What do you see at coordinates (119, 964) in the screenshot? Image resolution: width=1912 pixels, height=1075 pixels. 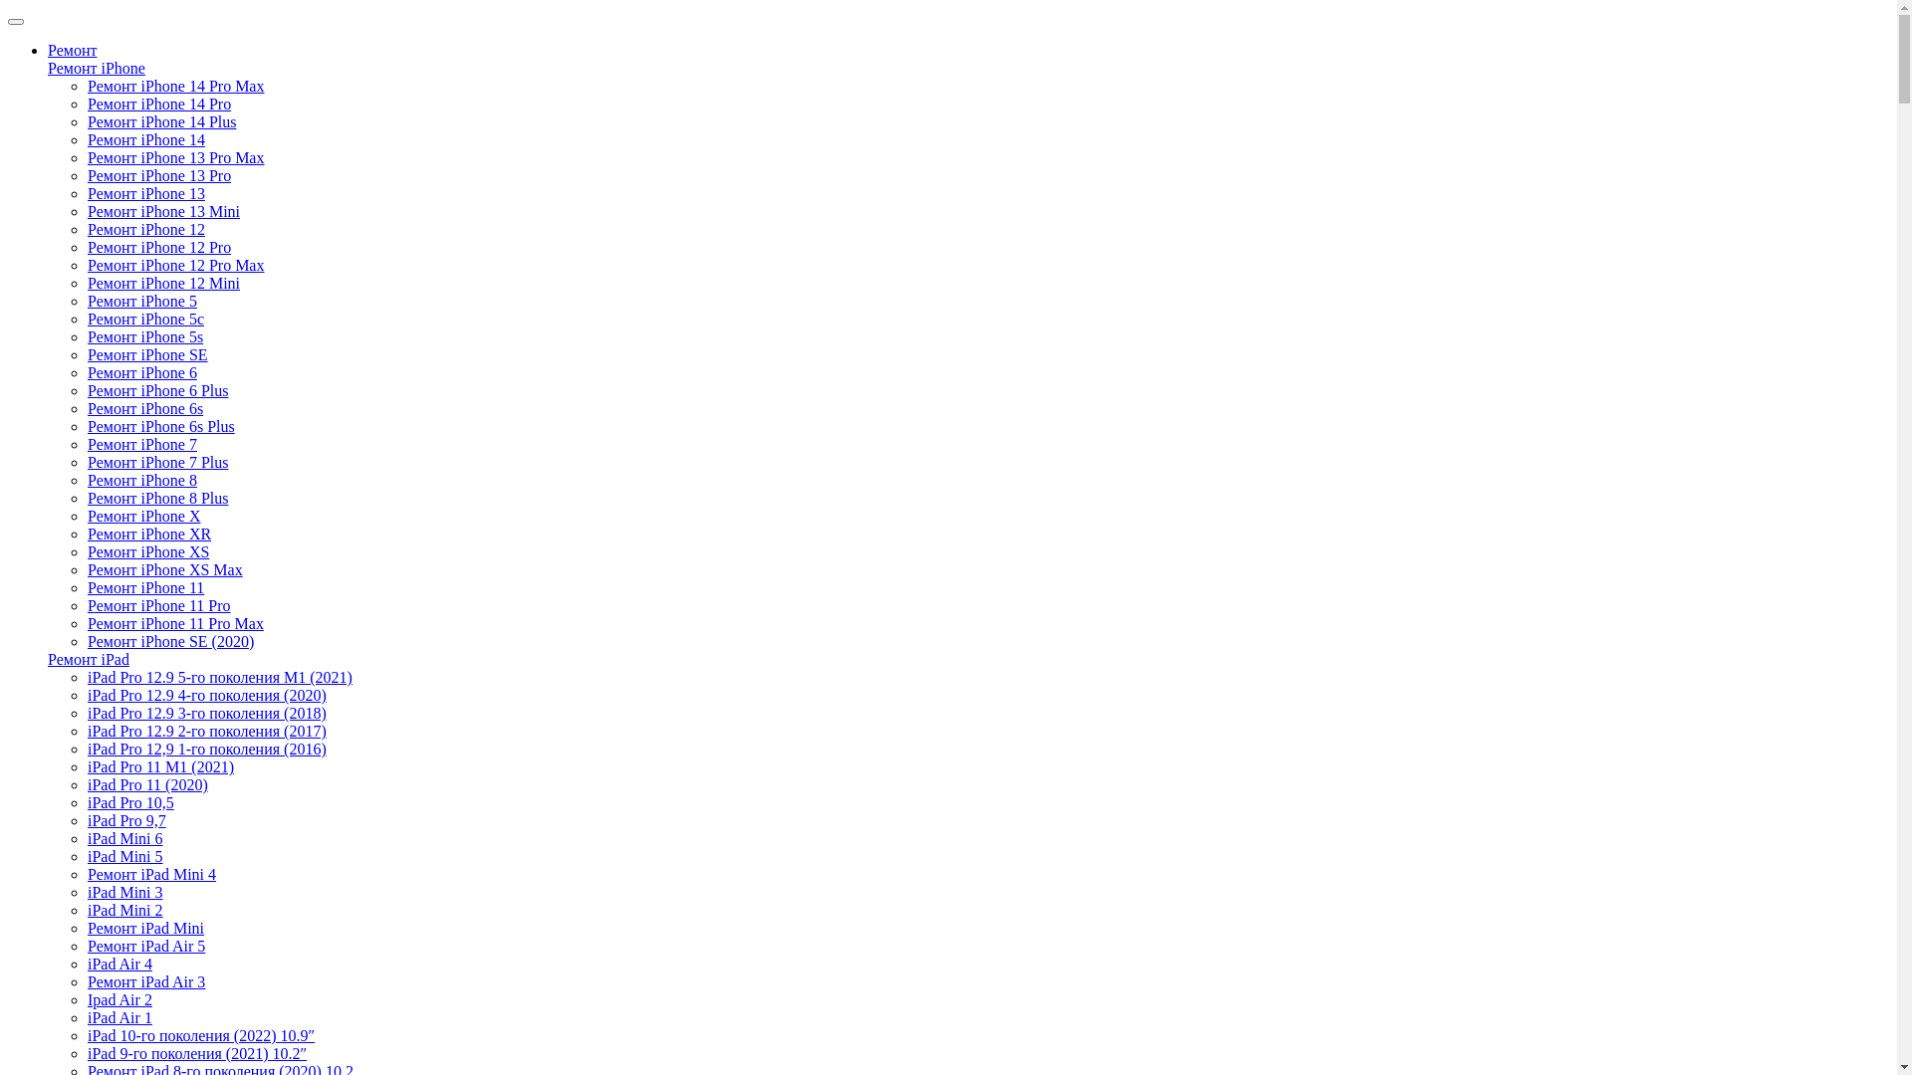 I see `iPad Air 4` at bounding box center [119, 964].